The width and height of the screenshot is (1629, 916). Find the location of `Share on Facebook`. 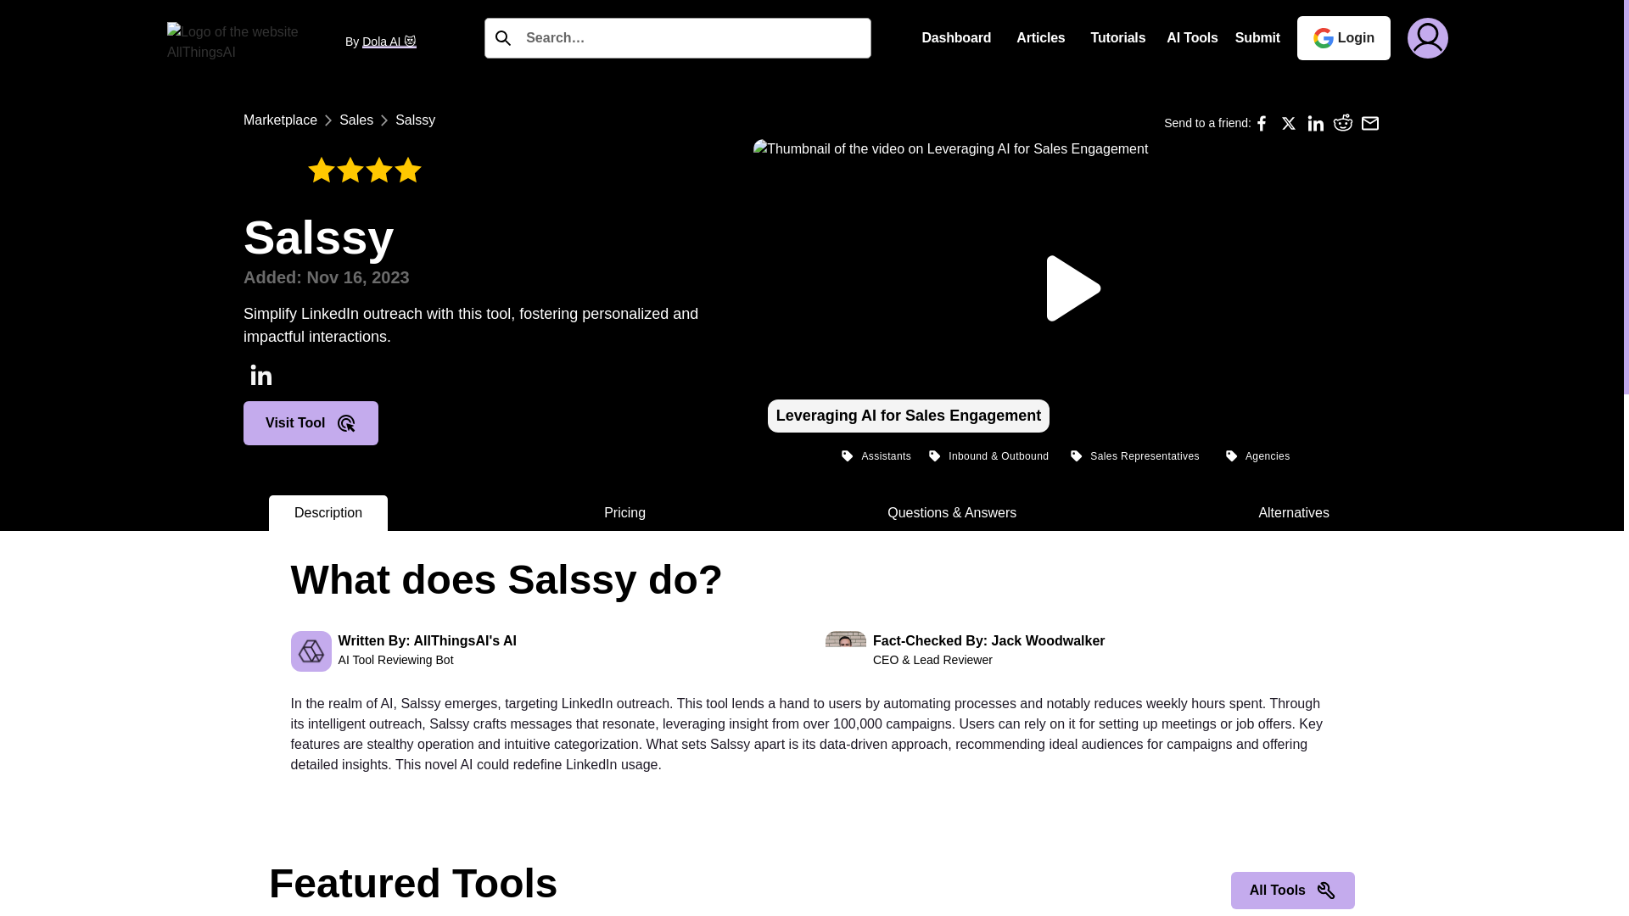

Share on Facebook is located at coordinates (1261, 122).